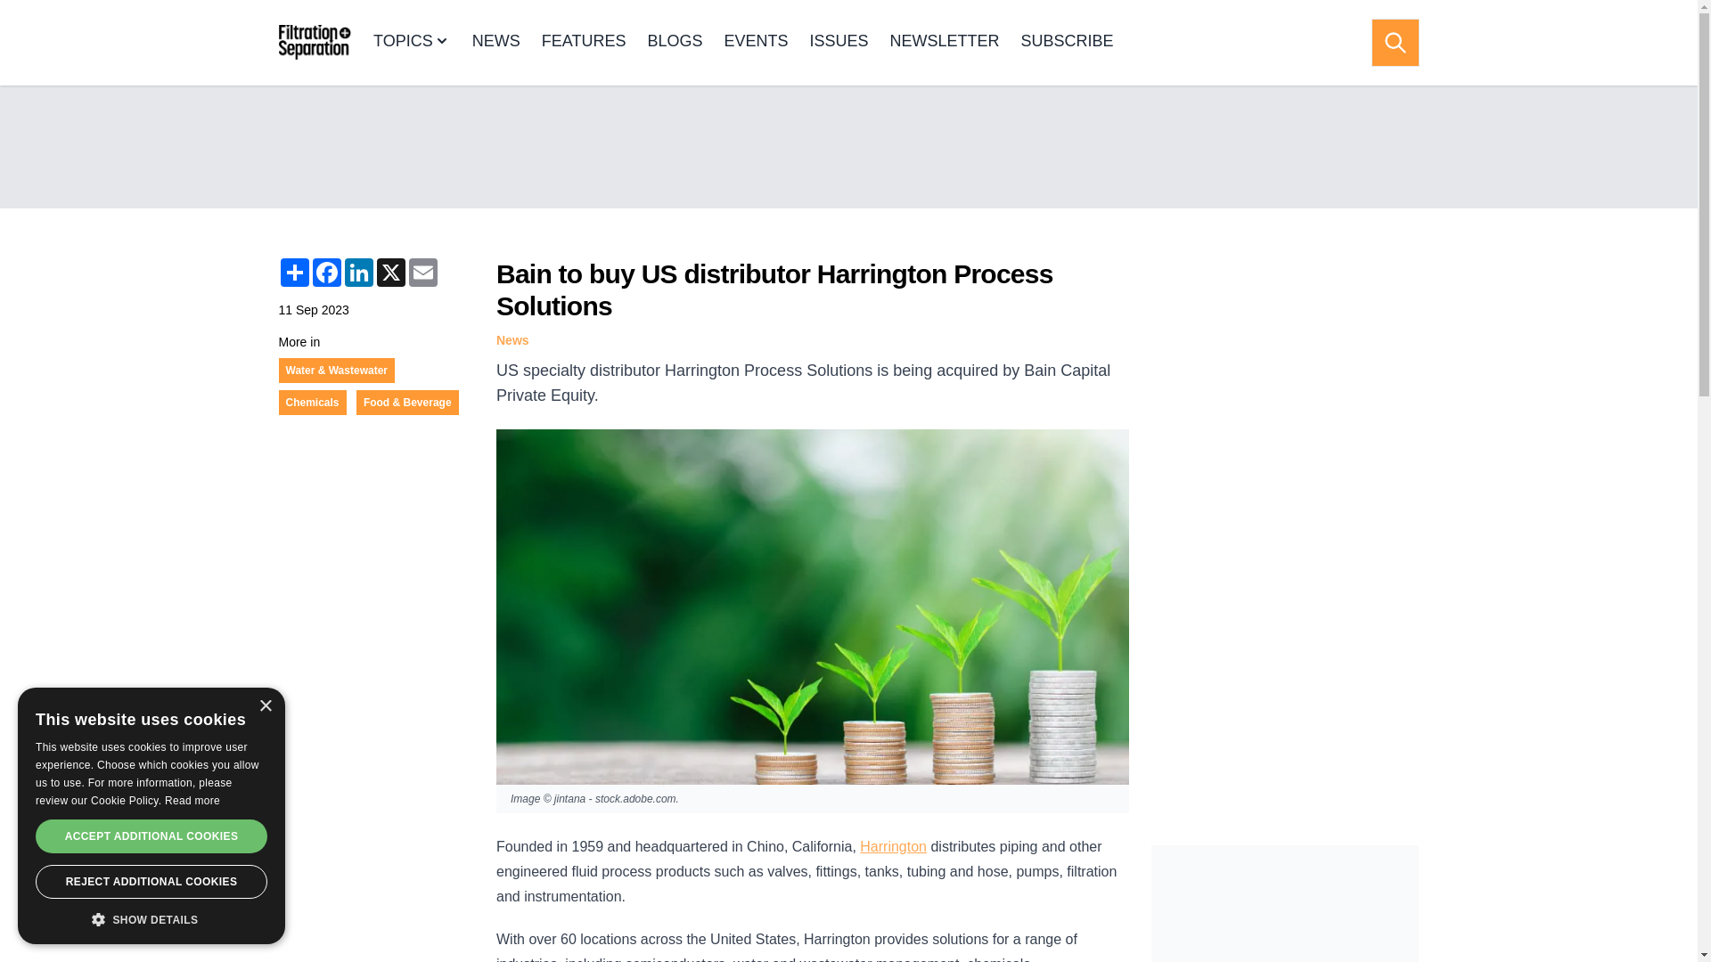  Describe the element at coordinates (390, 273) in the screenshot. I see `X` at that location.